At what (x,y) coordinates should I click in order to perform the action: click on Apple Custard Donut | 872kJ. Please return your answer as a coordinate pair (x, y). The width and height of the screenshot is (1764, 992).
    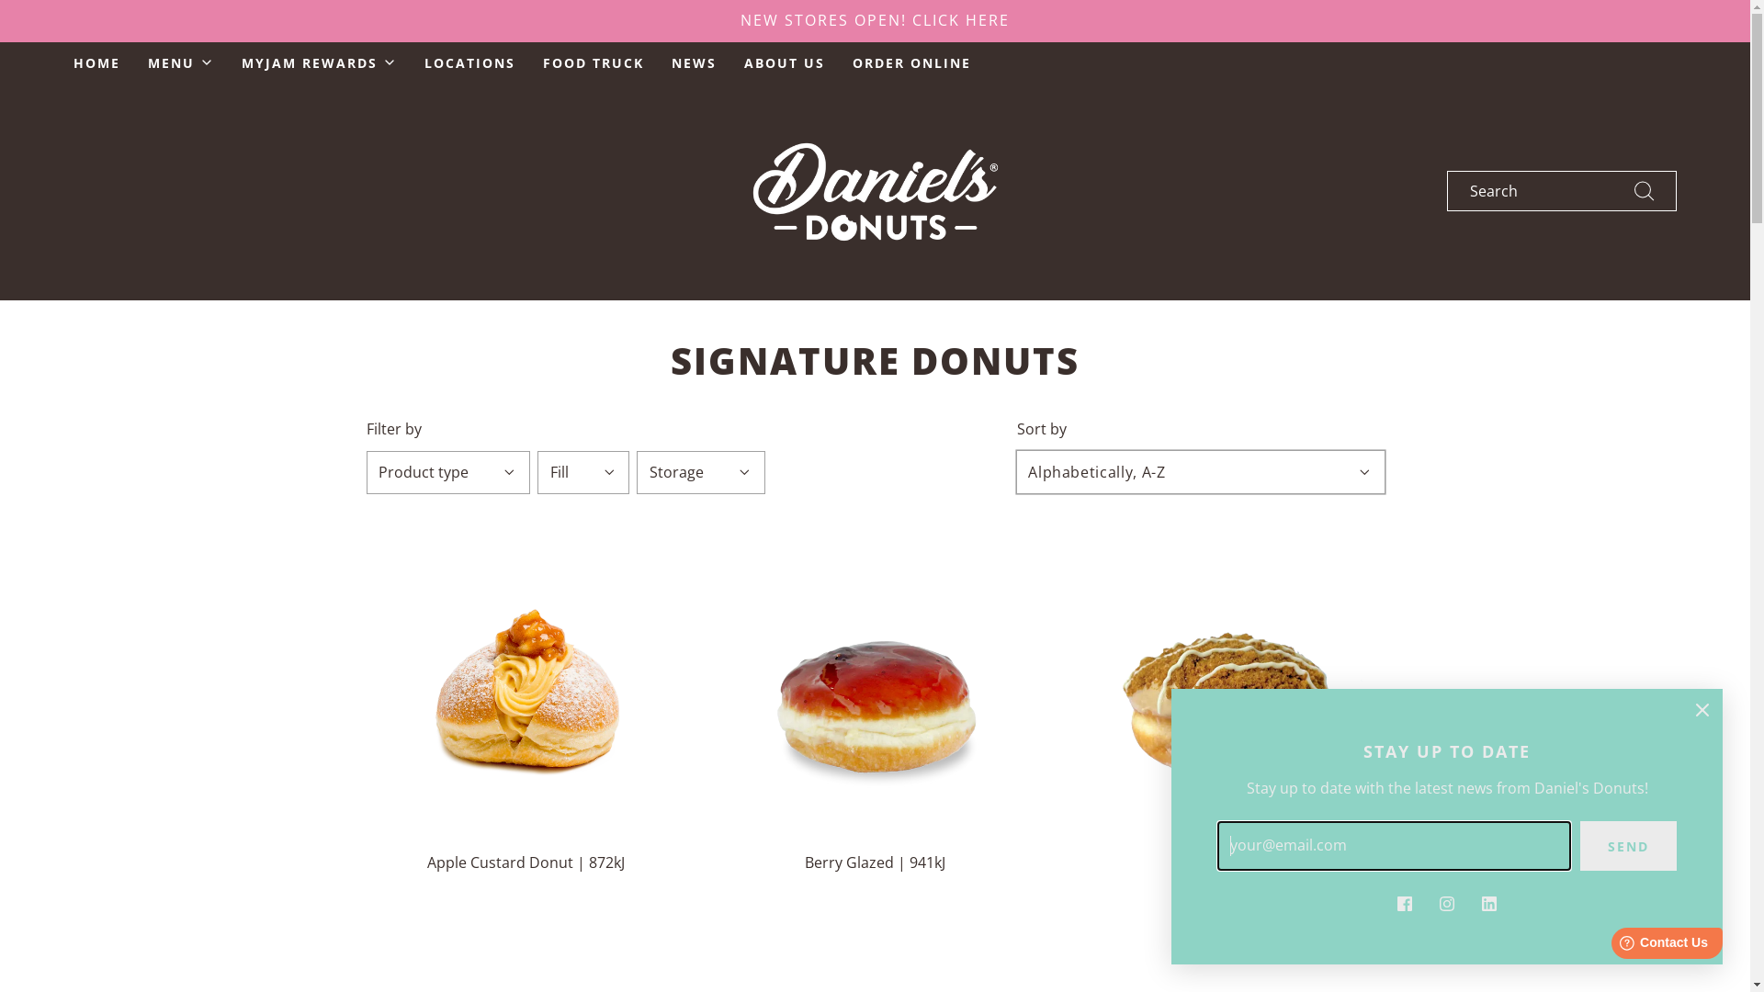
    Looking at the image, I should click on (526, 867).